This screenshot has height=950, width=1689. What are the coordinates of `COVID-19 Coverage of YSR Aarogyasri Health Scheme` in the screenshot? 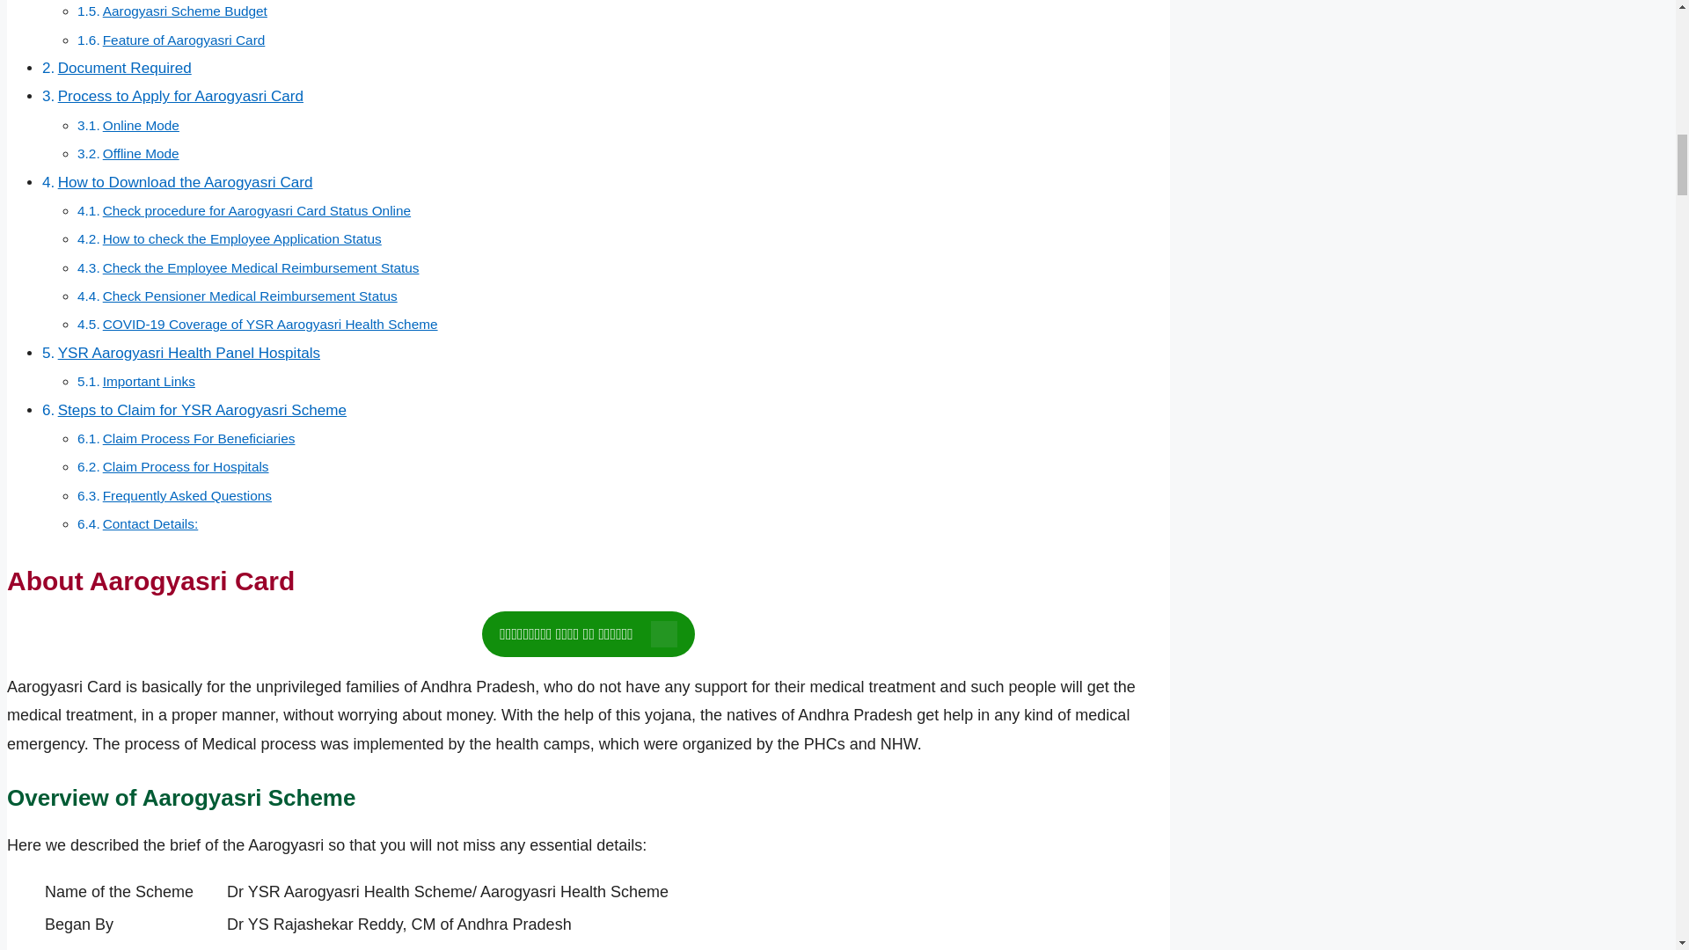 It's located at (270, 324).